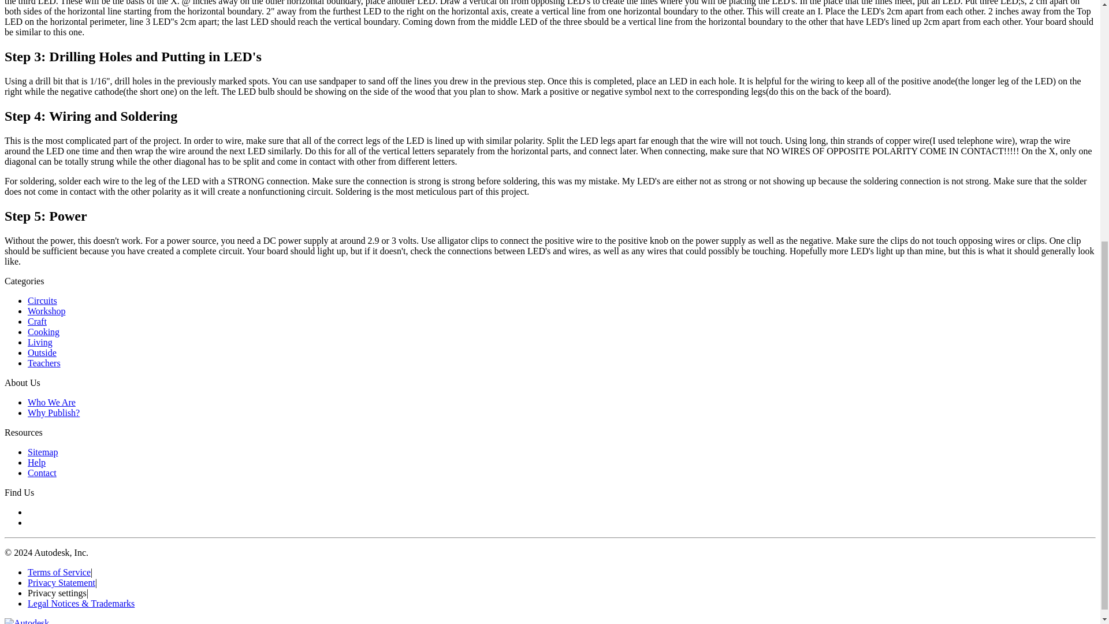 Image resolution: width=1109 pixels, height=624 pixels. Describe the element at coordinates (36, 462) in the screenshot. I see `Help` at that location.